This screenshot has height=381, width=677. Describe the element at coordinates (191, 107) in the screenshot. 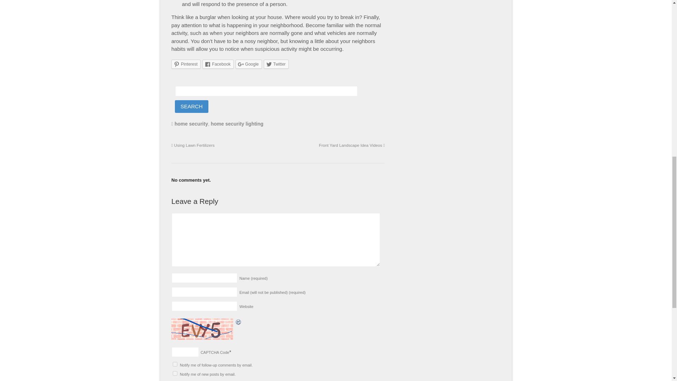

I see `Search` at that location.